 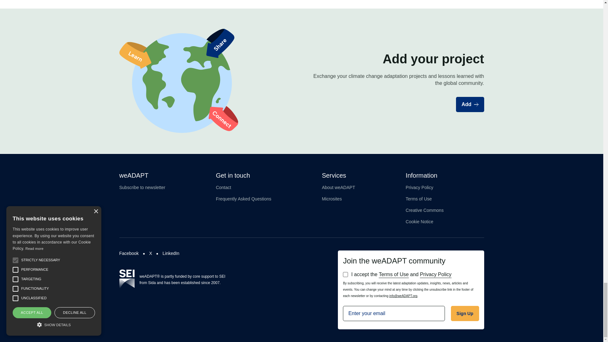 I want to click on 1, so click(x=345, y=274).